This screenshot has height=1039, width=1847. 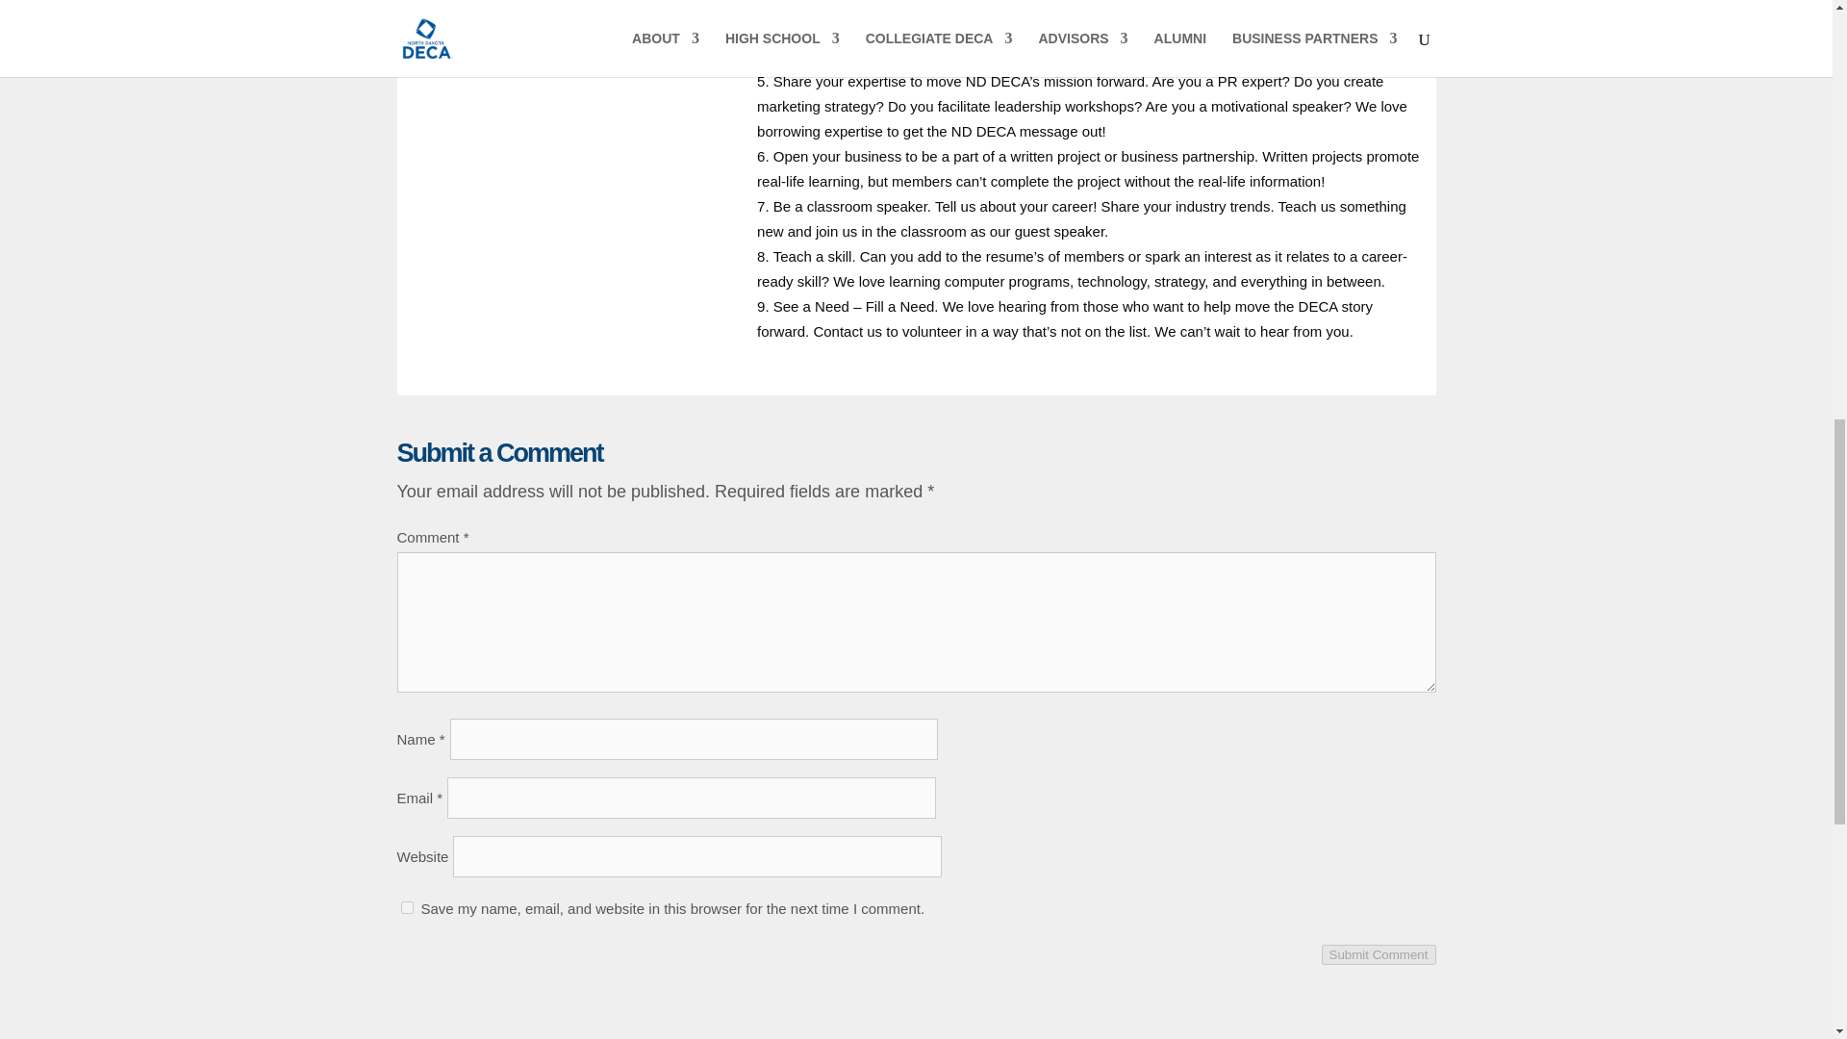 I want to click on Submit Comment, so click(x=1379, y=954).